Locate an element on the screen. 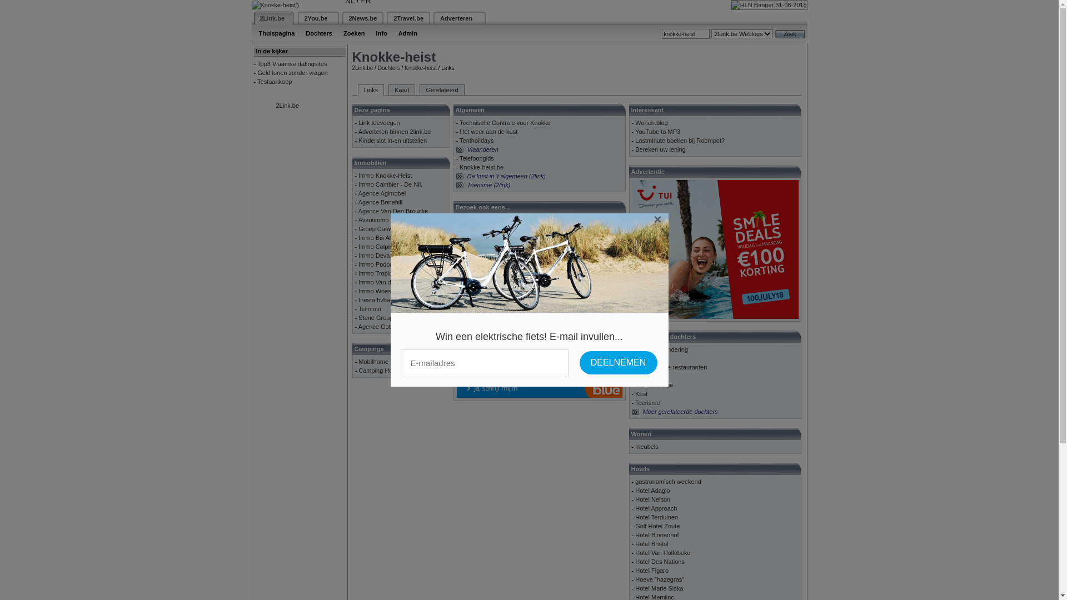 The height and width of the screenshot is (600, 1067). Immo Deva is located at coordinates (374, 256).